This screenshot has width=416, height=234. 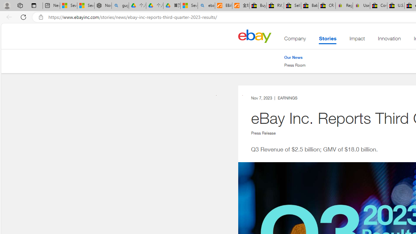 I want to click on Stories . This is the current section., so click(x=328, y=40).